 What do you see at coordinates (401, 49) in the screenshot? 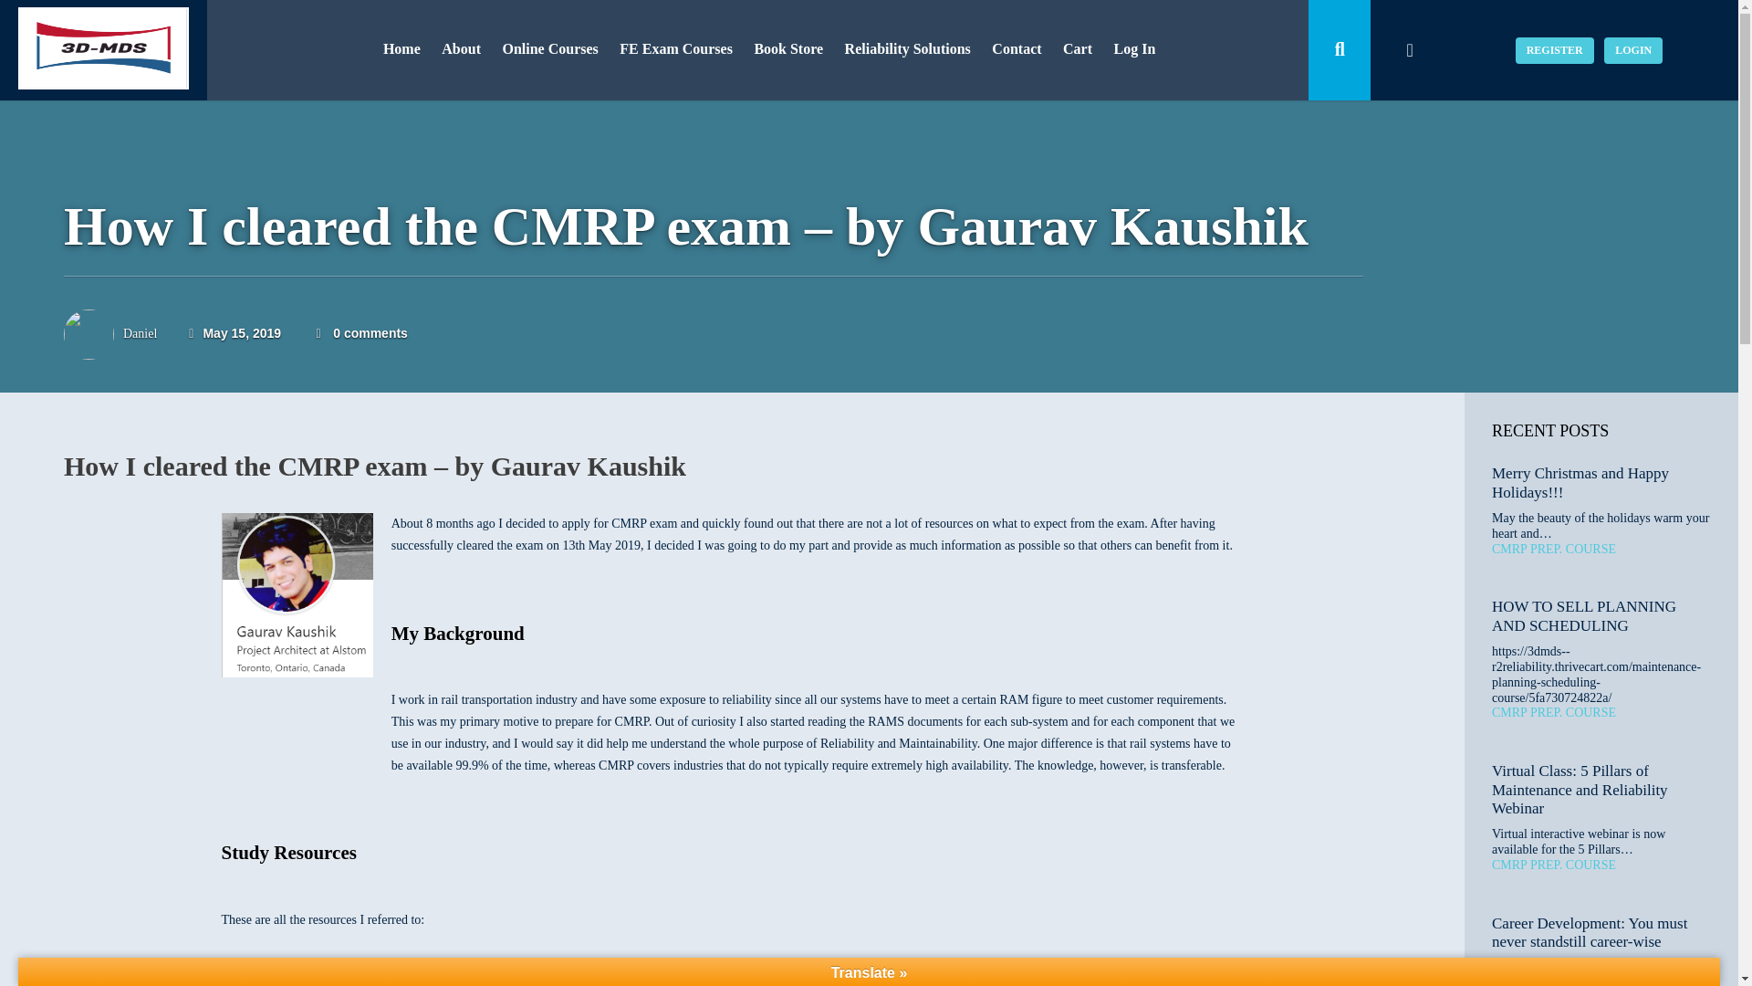
I see `Home` at bounding box center [401, 49].